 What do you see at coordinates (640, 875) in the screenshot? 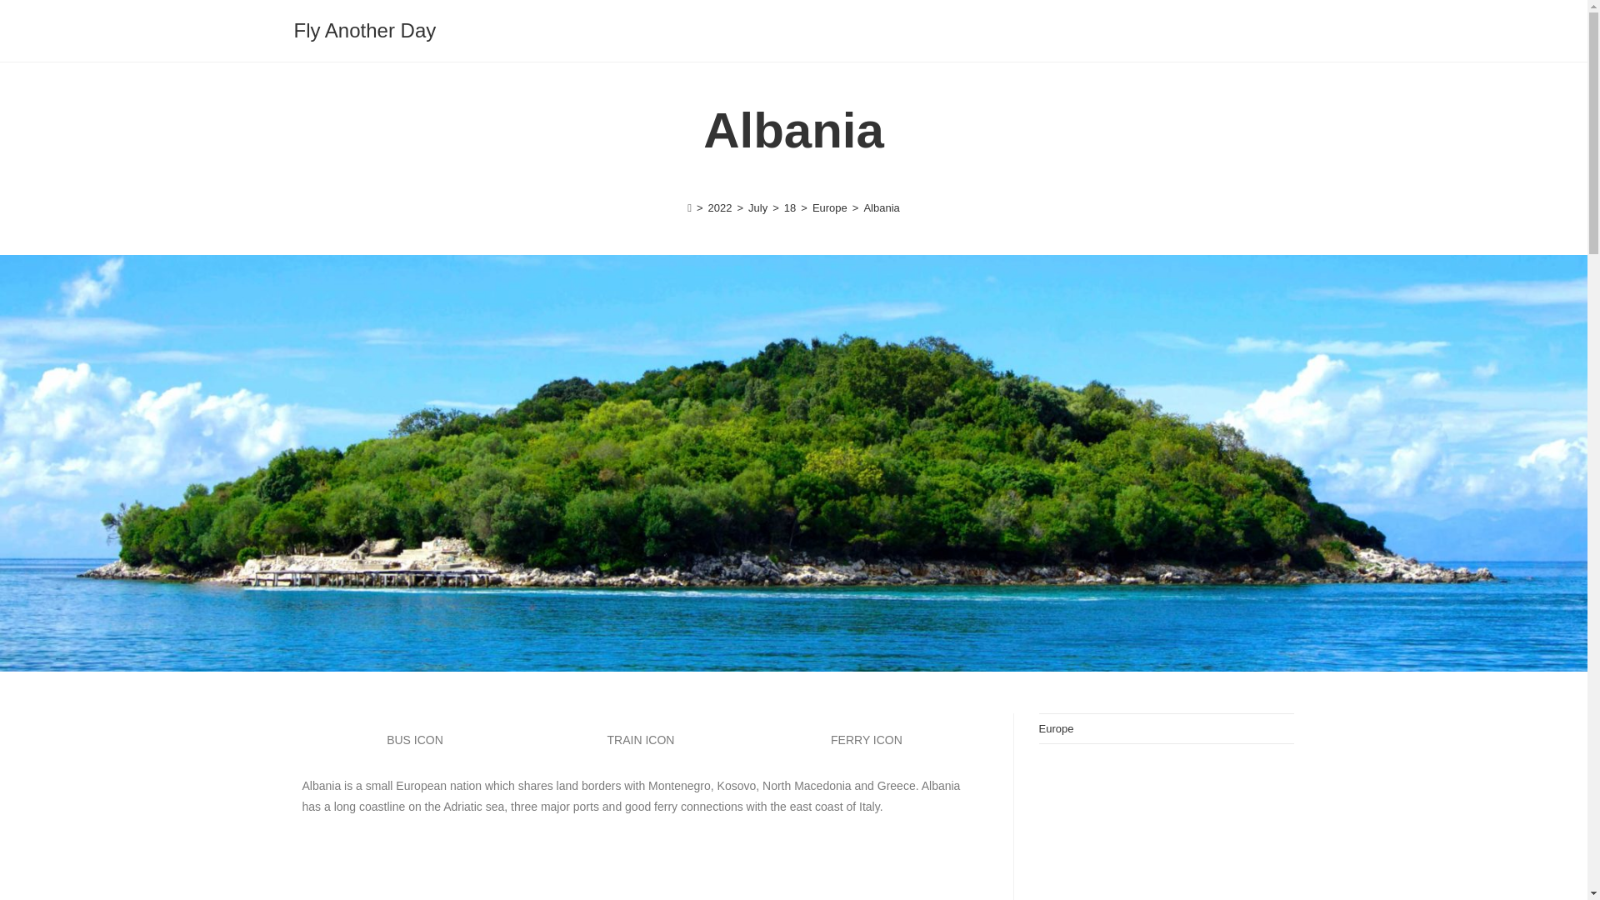
I see `Albania` at bounding box center [640, 875].